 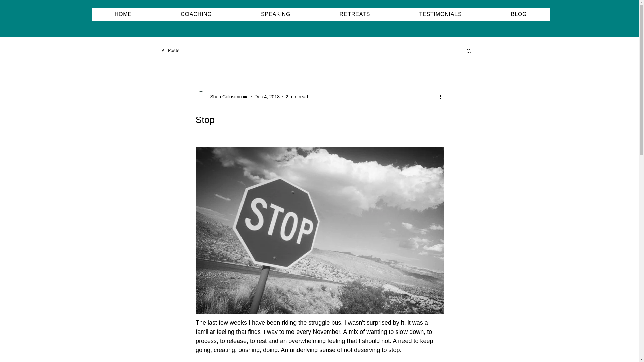 I want to click on Dec 4, 2018, so click(x=267, y=96).